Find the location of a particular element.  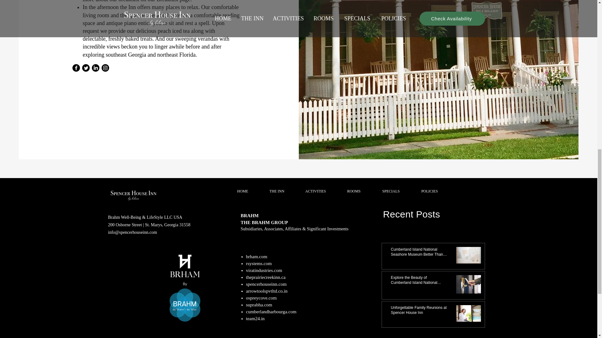

viratindustries.com is located at coordinates (263, 270).